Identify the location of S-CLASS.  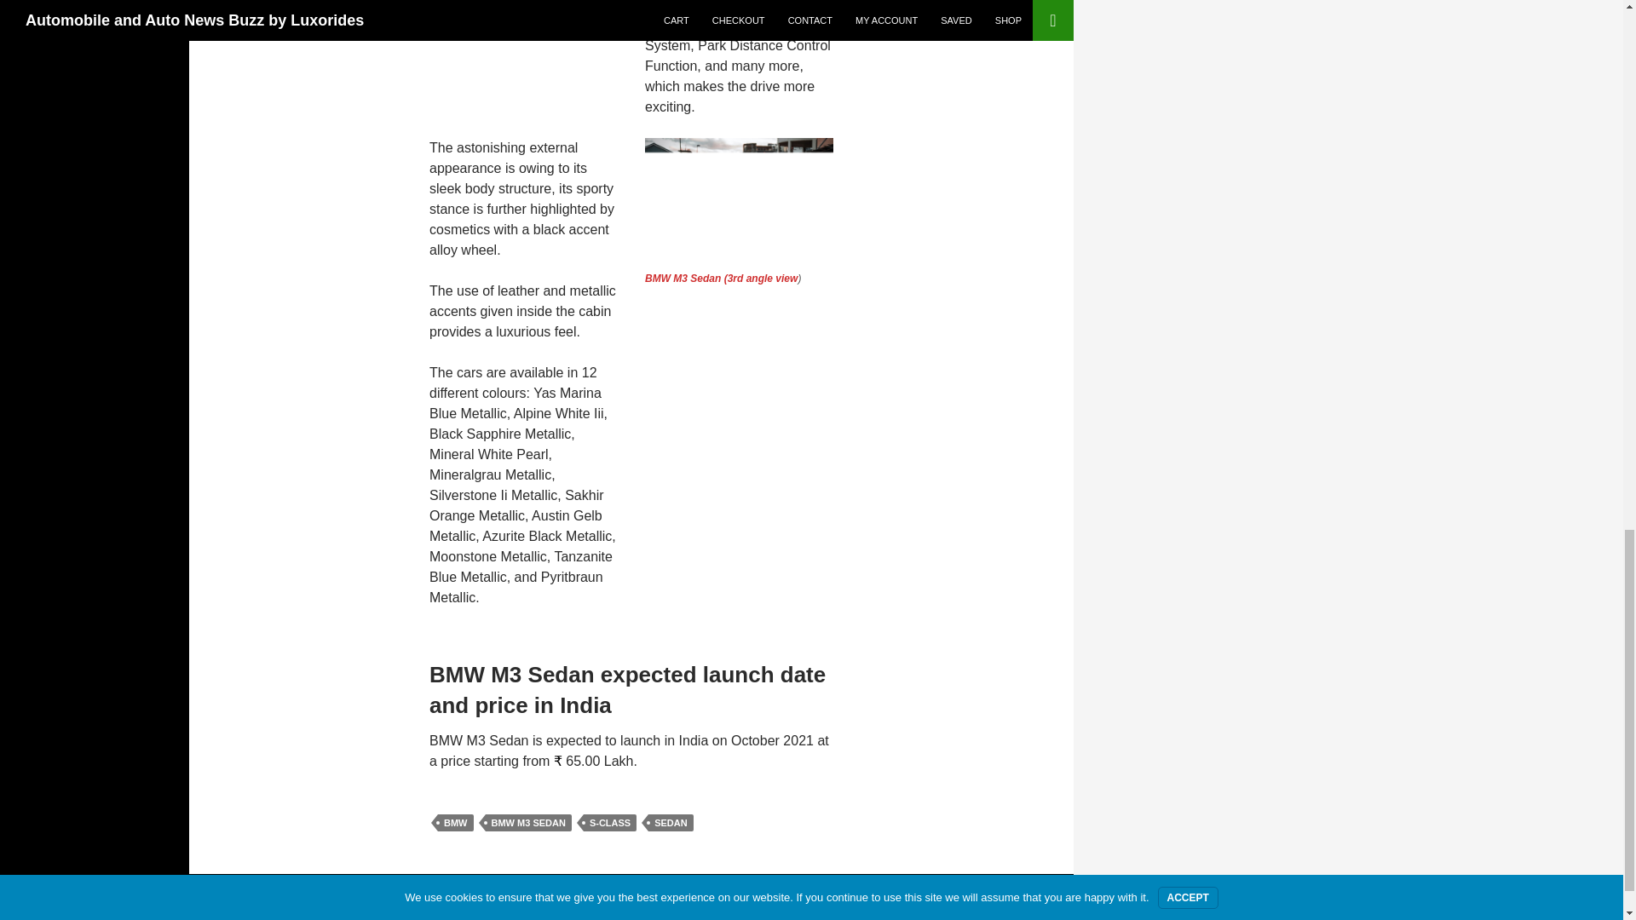
(610, 823).